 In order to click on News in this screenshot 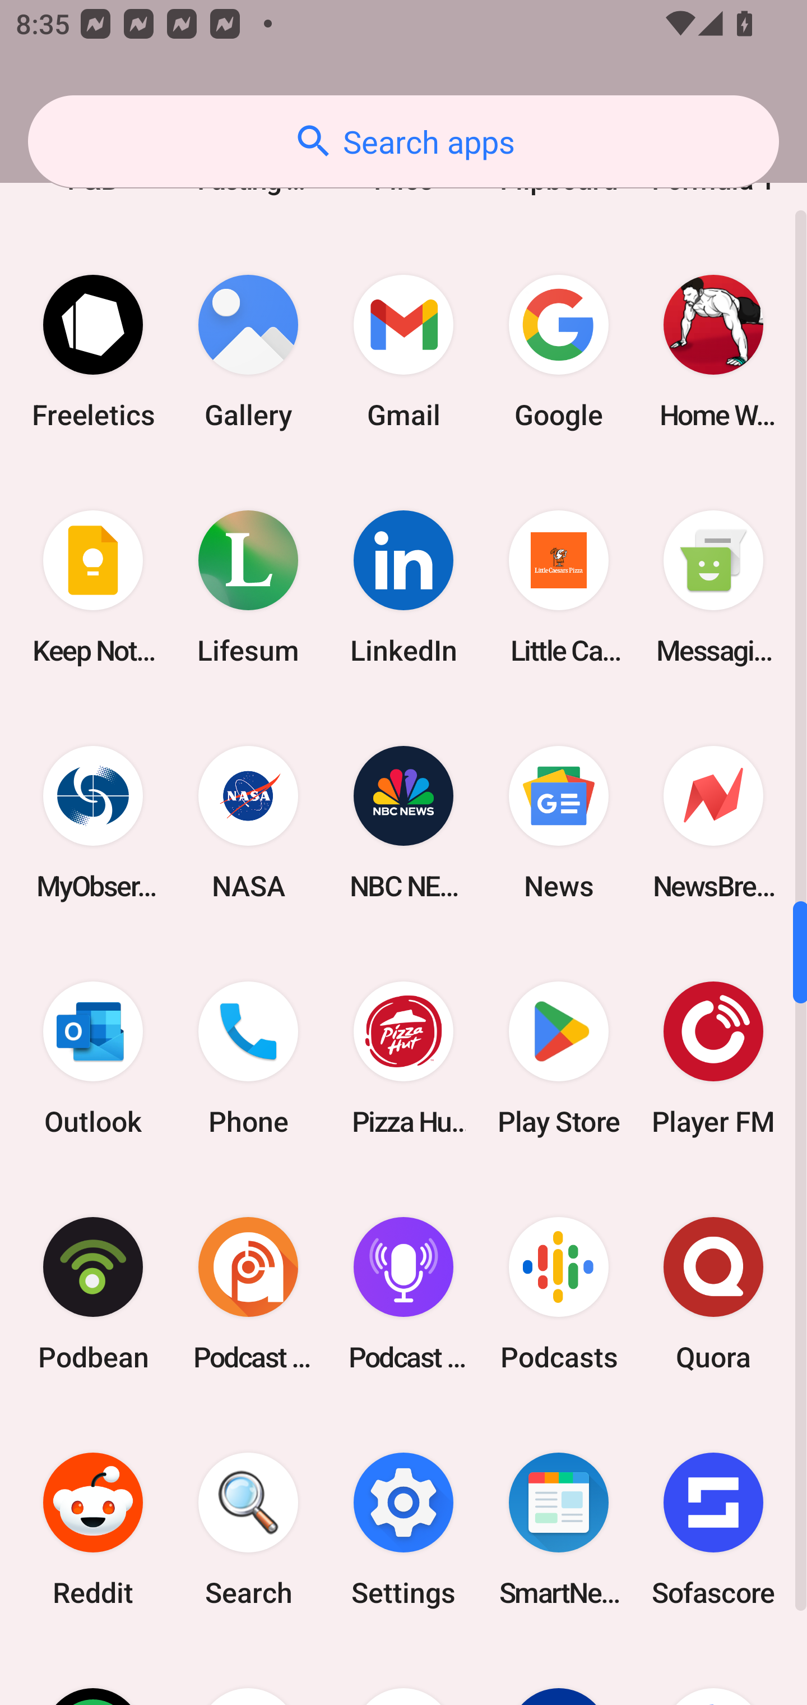, I will do `click(558, 822)`.